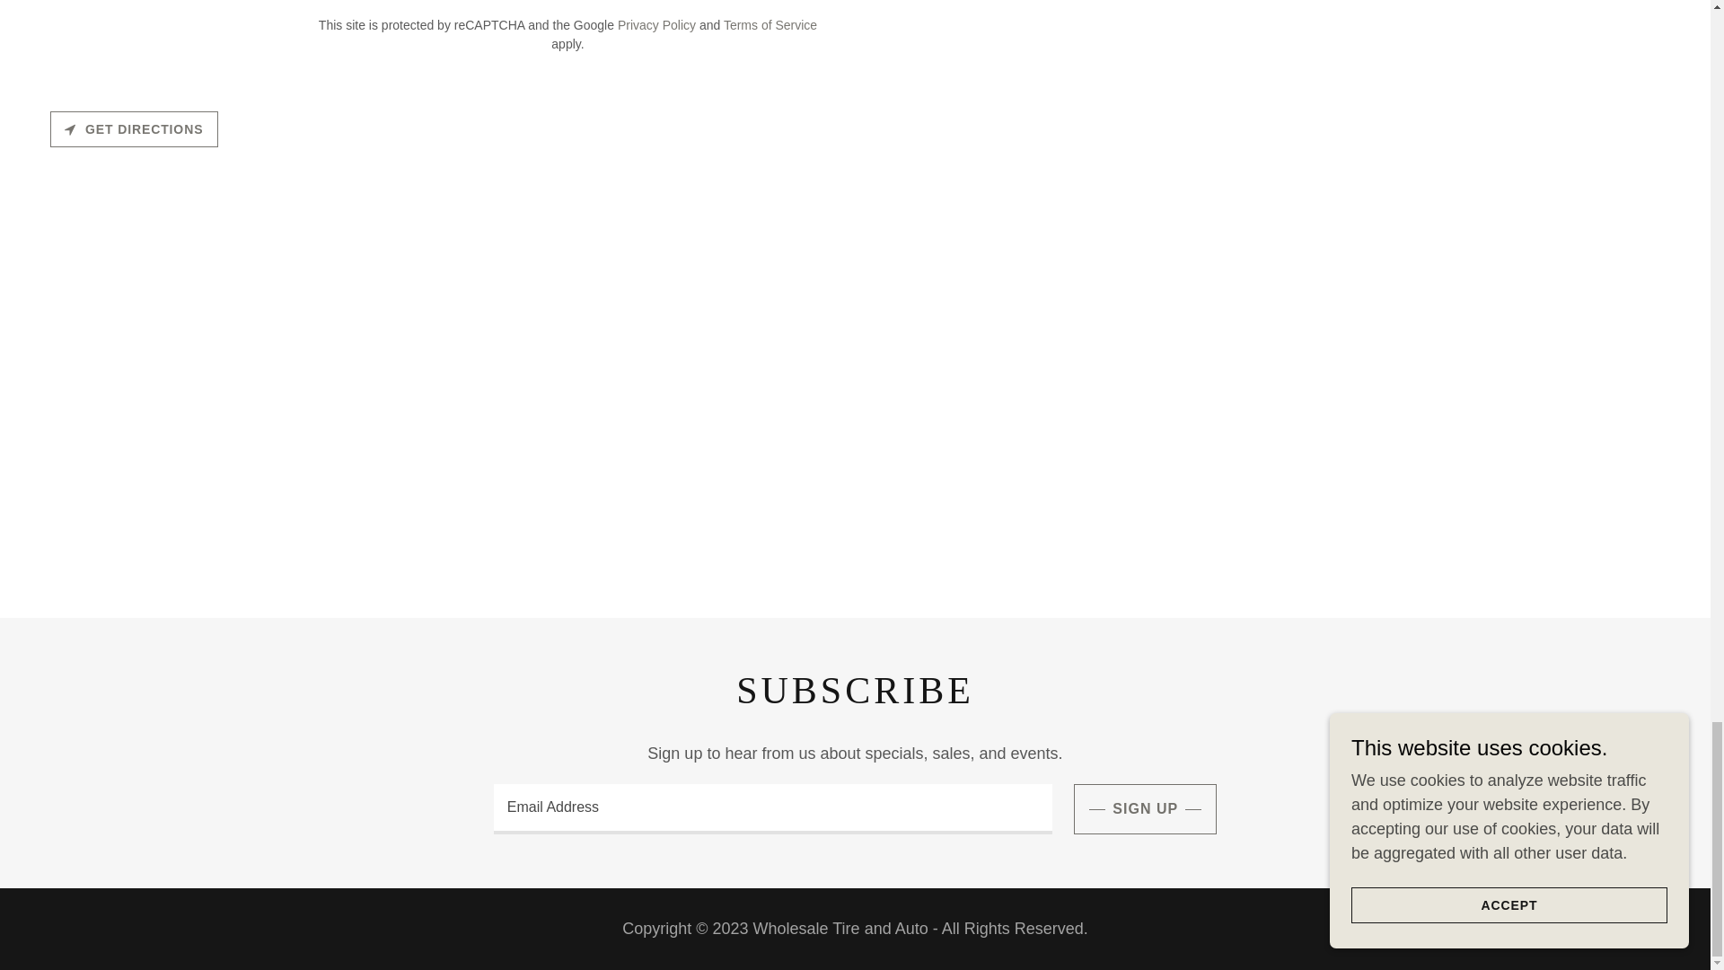  Describe the element at coordinates (134, 129) in the screenshot. I see `GET DIRECTIONS` at that location.